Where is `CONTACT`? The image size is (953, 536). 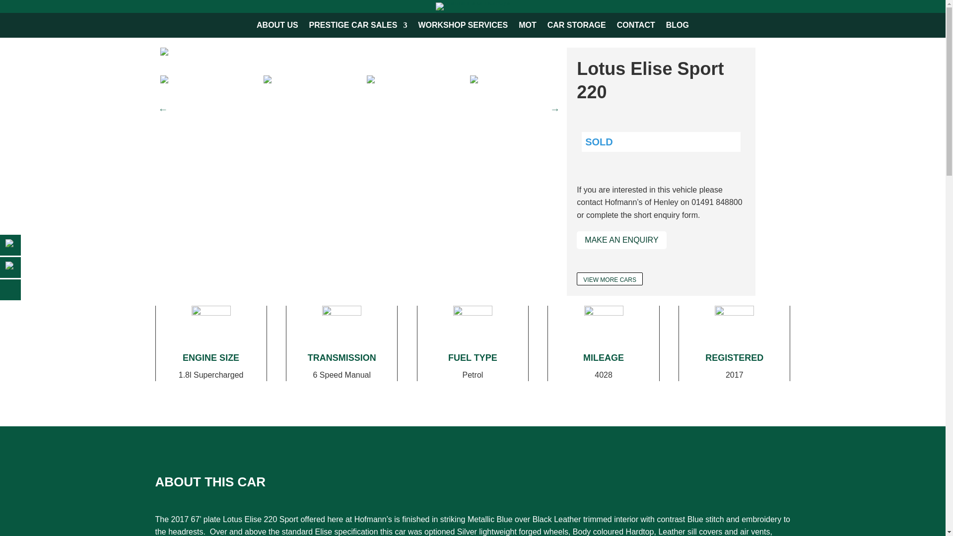 CONTACT is located at coordinates (636, 27).